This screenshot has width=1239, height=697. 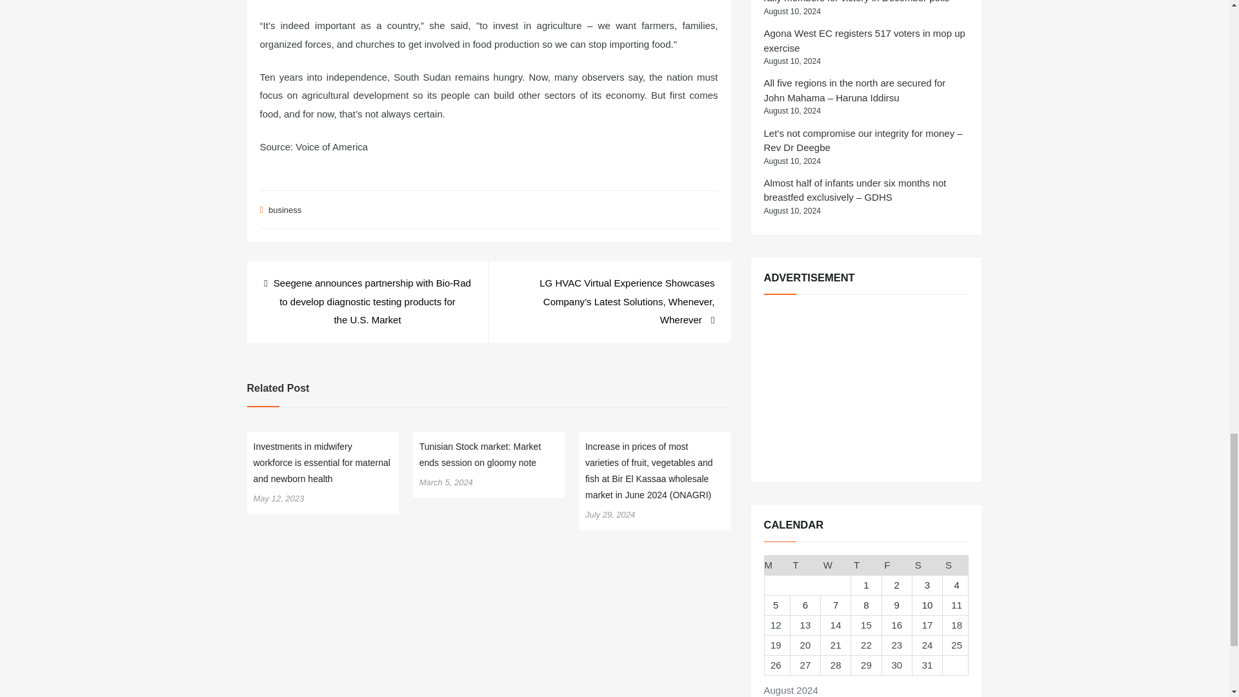 What do you see at coordinates (956, 565) in the screenshot?
I see `Sunday` at bounding box center [956, 565].